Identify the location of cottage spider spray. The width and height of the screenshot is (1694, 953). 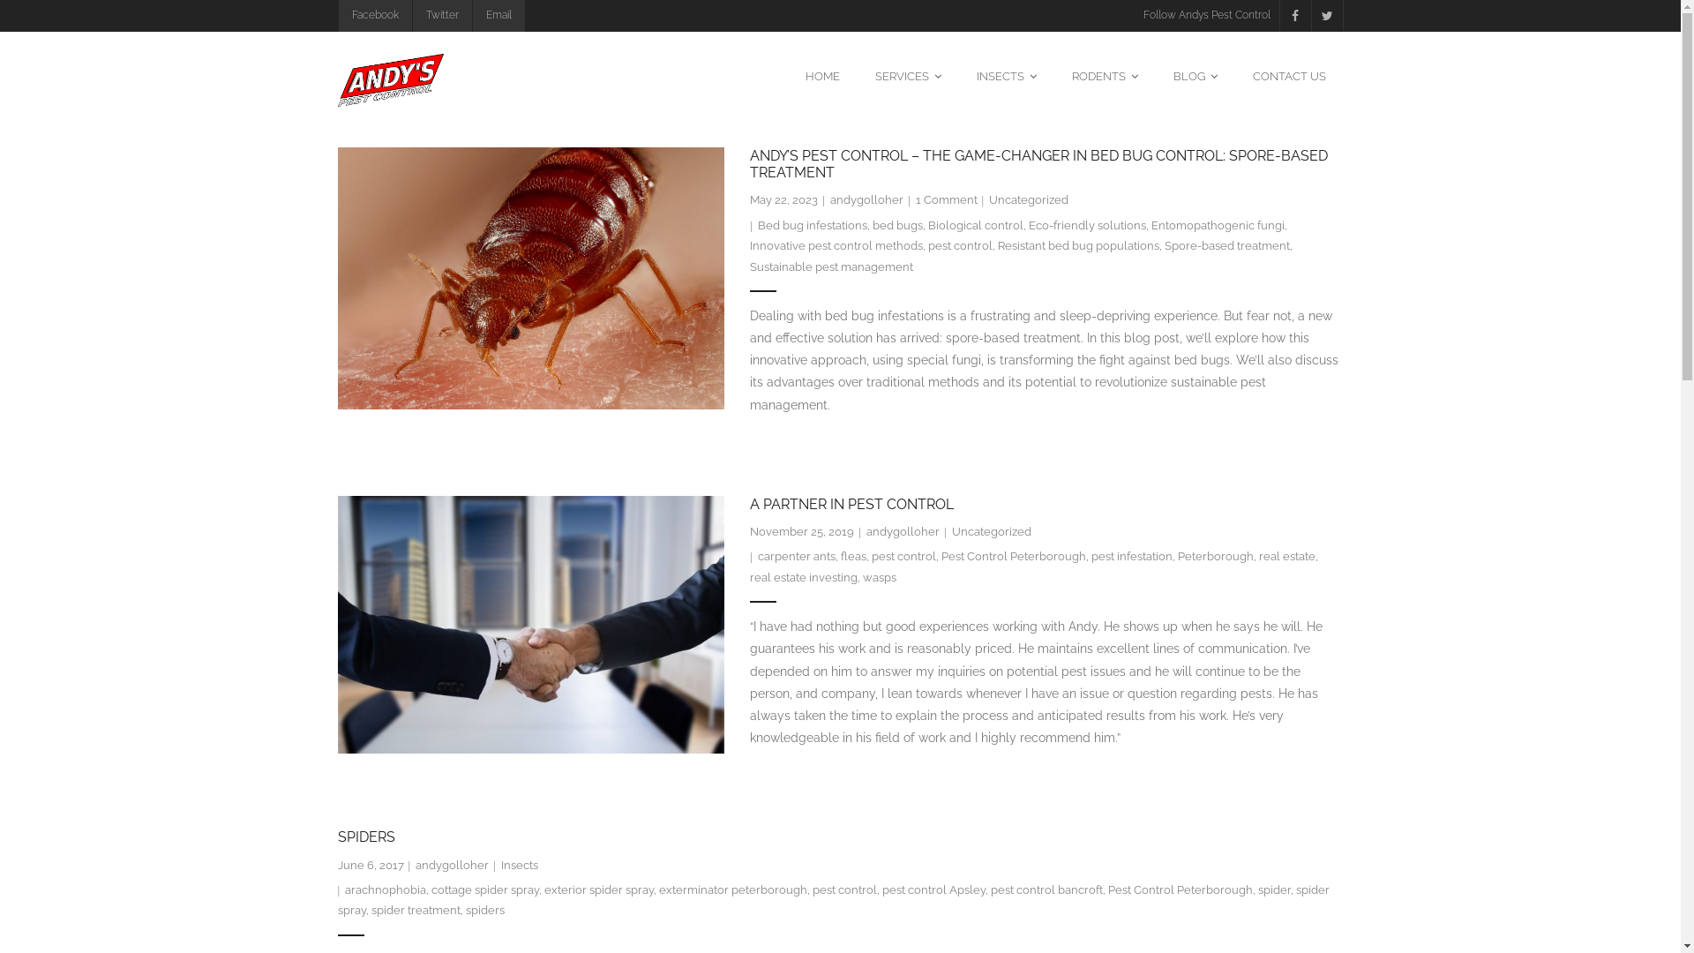
(485, 889).